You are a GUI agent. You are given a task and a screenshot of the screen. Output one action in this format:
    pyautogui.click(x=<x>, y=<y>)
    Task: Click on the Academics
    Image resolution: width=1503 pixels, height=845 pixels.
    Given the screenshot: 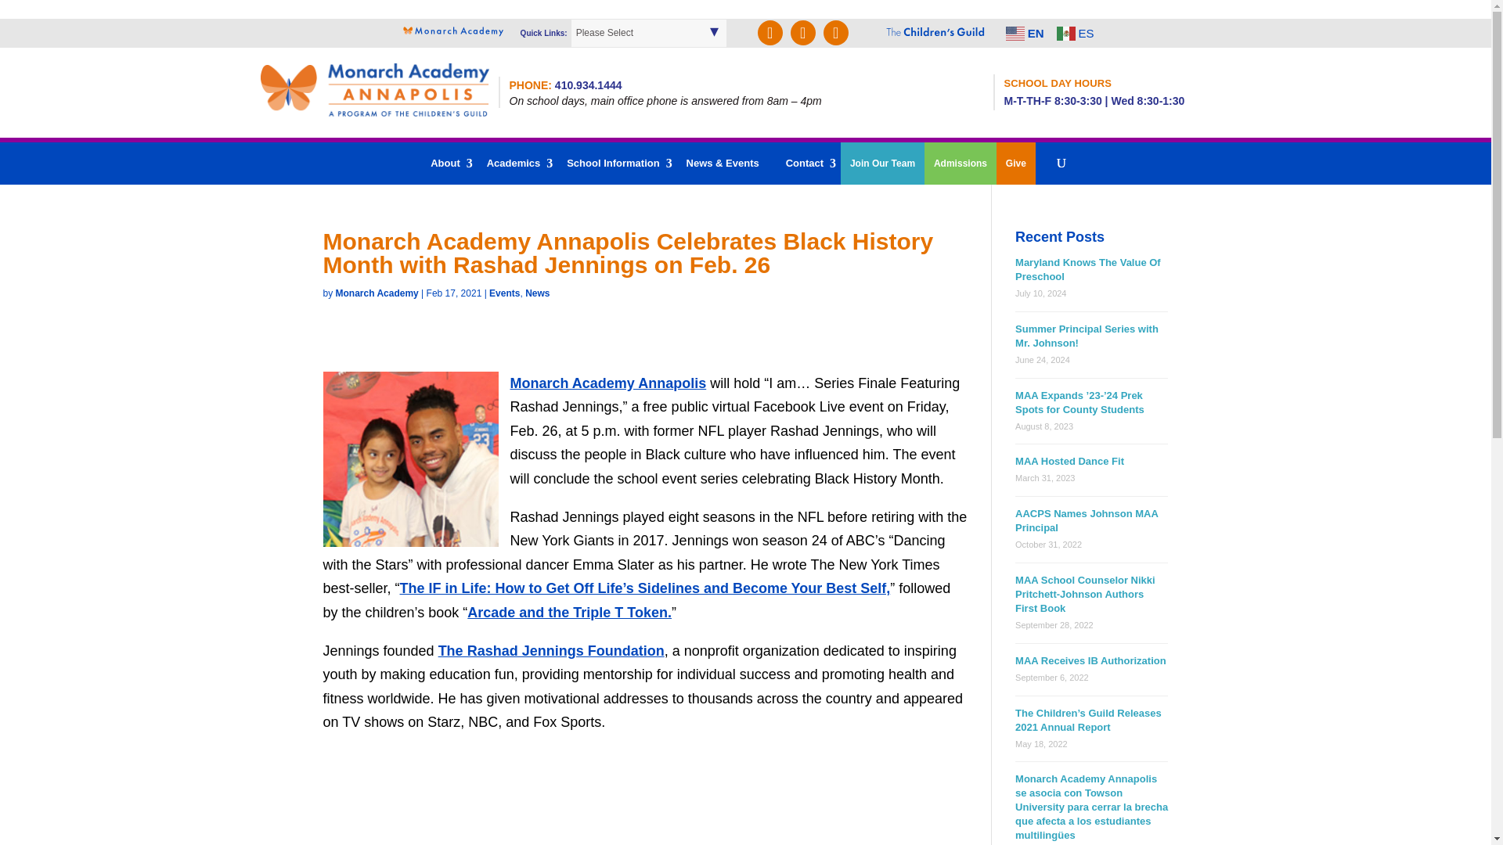 What is the action you would take?
    pyautogui.click(x=514, y=164)
    